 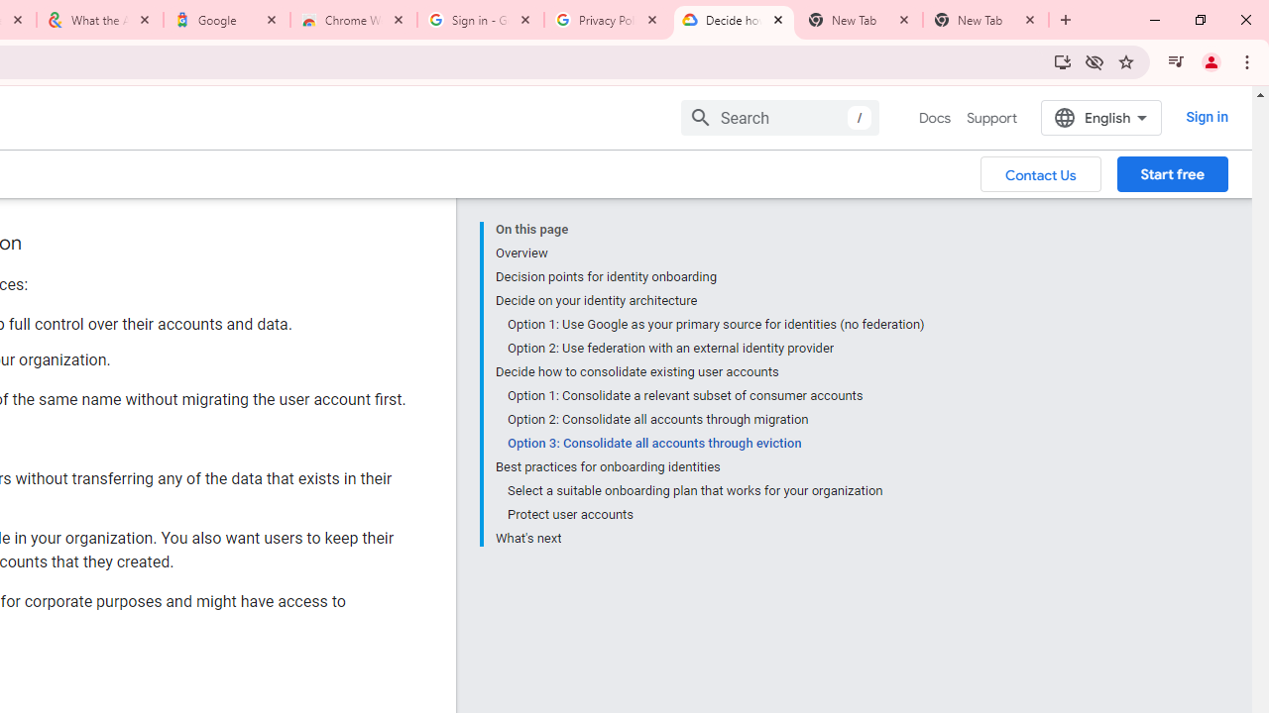 What do you see at coordinates (710, 301) in the screenshot?
I see `Decide on your identity architecture` at bounding box center [710, 301].